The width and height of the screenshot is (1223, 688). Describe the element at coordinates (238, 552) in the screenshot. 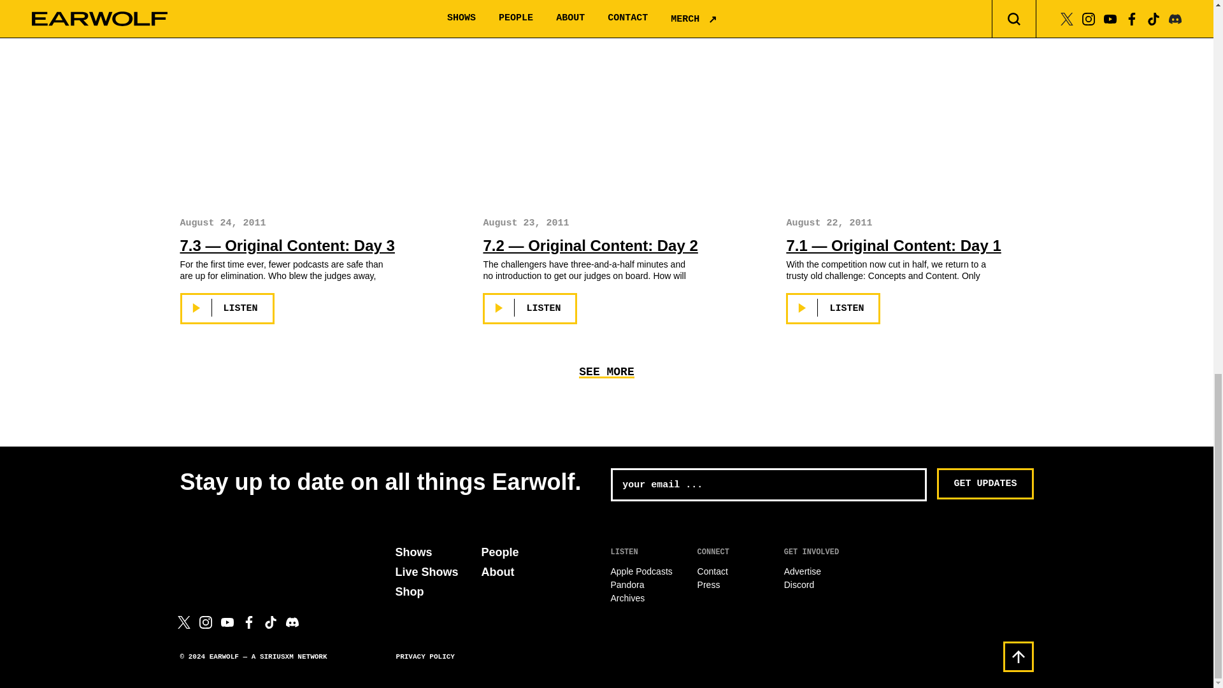

I see `Earwolf` at that location.